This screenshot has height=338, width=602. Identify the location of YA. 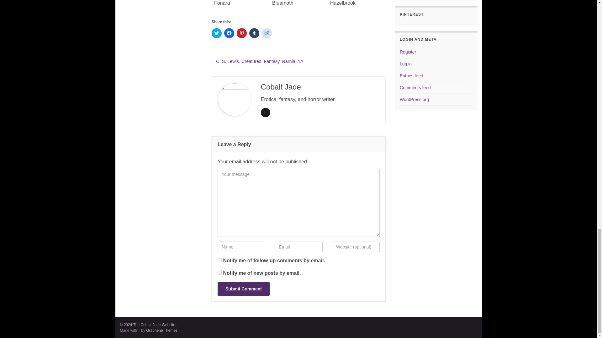
(300, 61).